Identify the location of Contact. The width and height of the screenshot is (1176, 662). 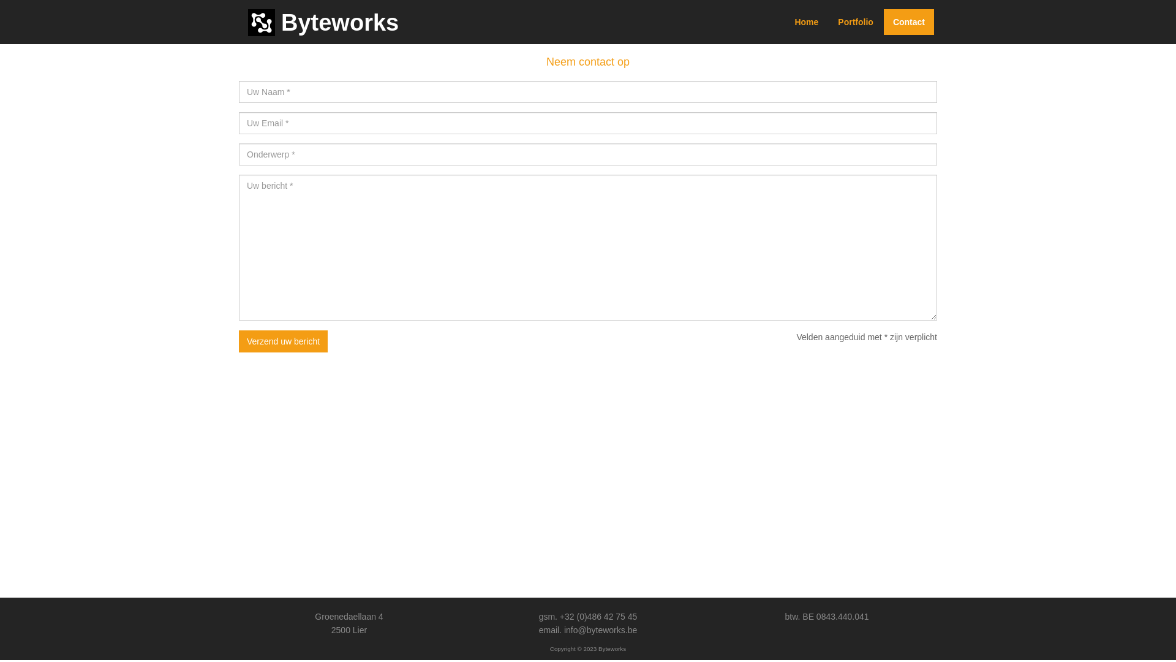
(909, 22).